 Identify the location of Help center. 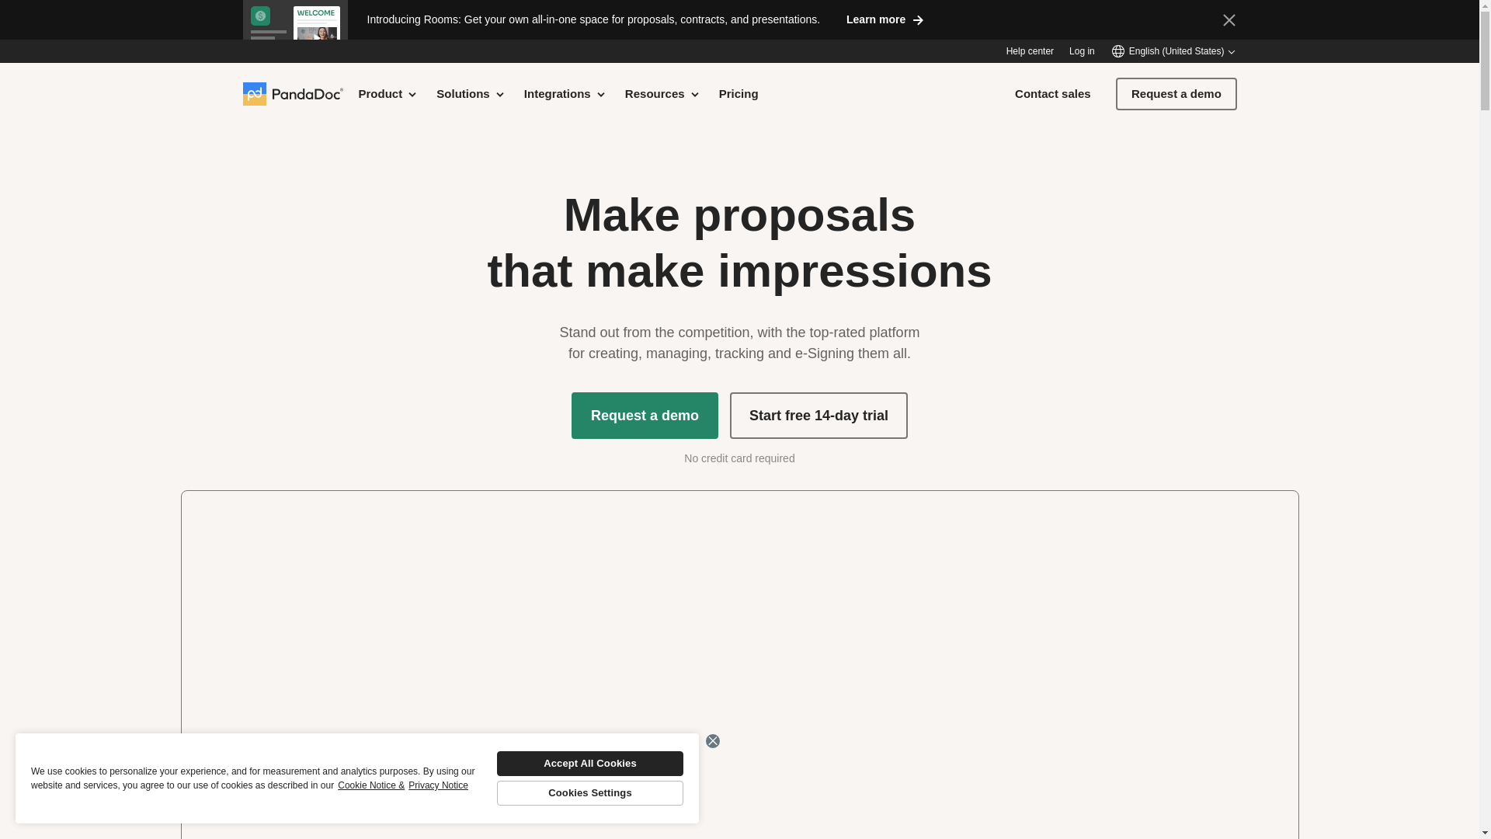
(1030, 51).